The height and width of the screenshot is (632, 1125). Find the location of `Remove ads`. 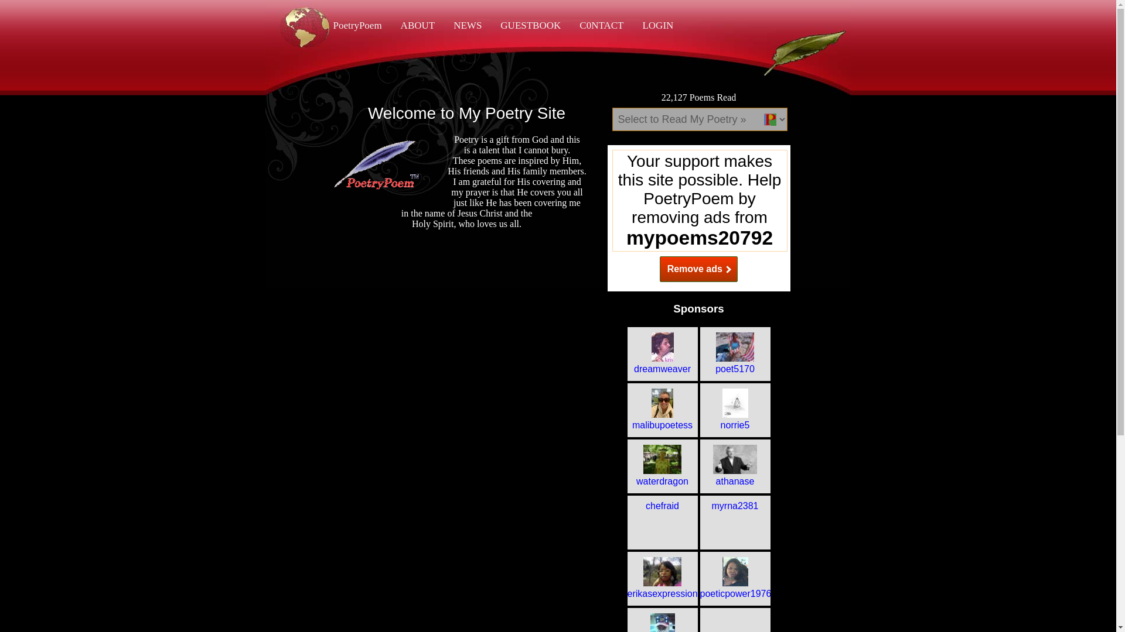

Remove ads is located at coordinates (698, 269).